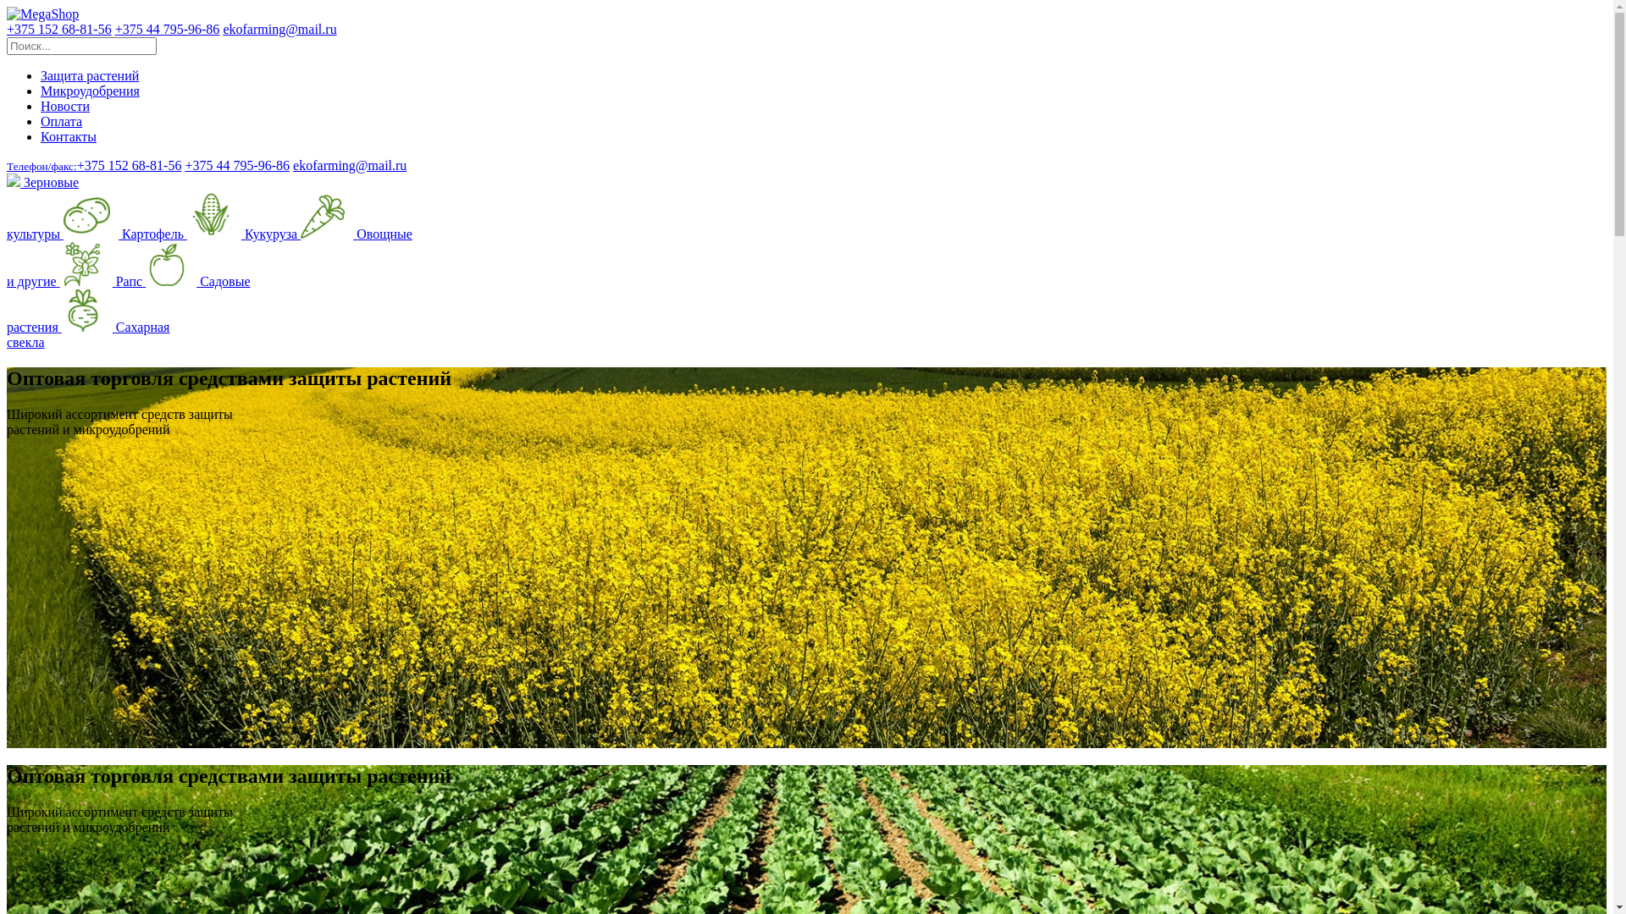 The width and height of the screenshot is (1626, 914). What do you see at coordinates (168, 29) in the screenshot?
I see `+375 44 795-96-86` at bounding box center [168, 29].